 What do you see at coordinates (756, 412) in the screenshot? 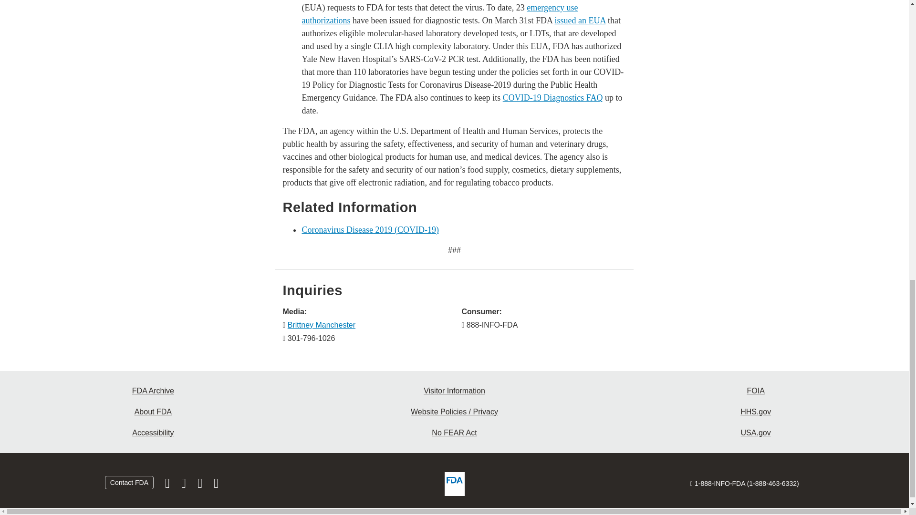
I see `Health and Human Services` at bounding box center [756, 412].